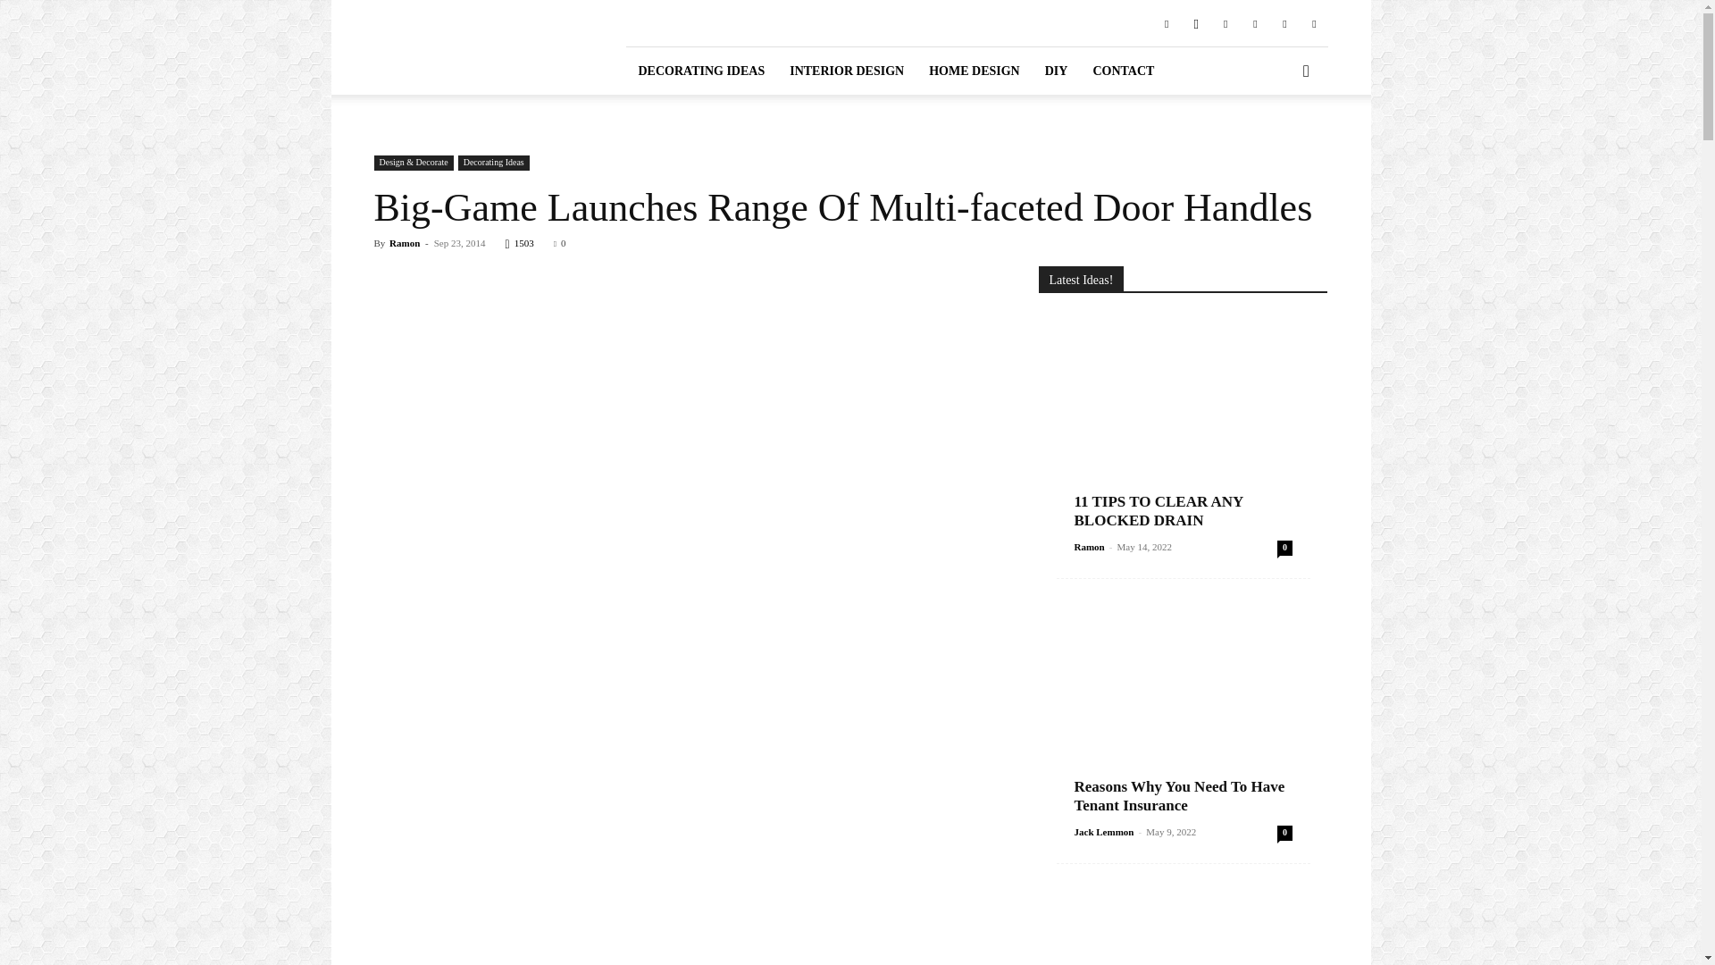 The height and width of the screenshot is (965, 1715). I want to click on DIY, so click(1056, 70).